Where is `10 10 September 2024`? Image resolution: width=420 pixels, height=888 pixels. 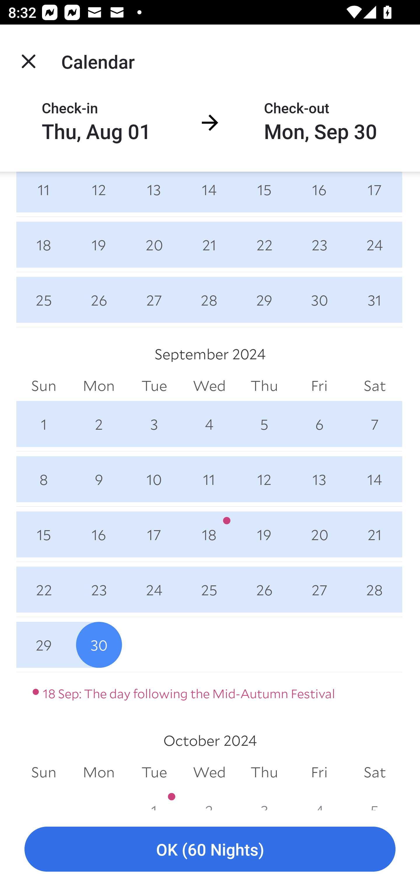
10 10 September 2024 is located at coordinates (154, 479).